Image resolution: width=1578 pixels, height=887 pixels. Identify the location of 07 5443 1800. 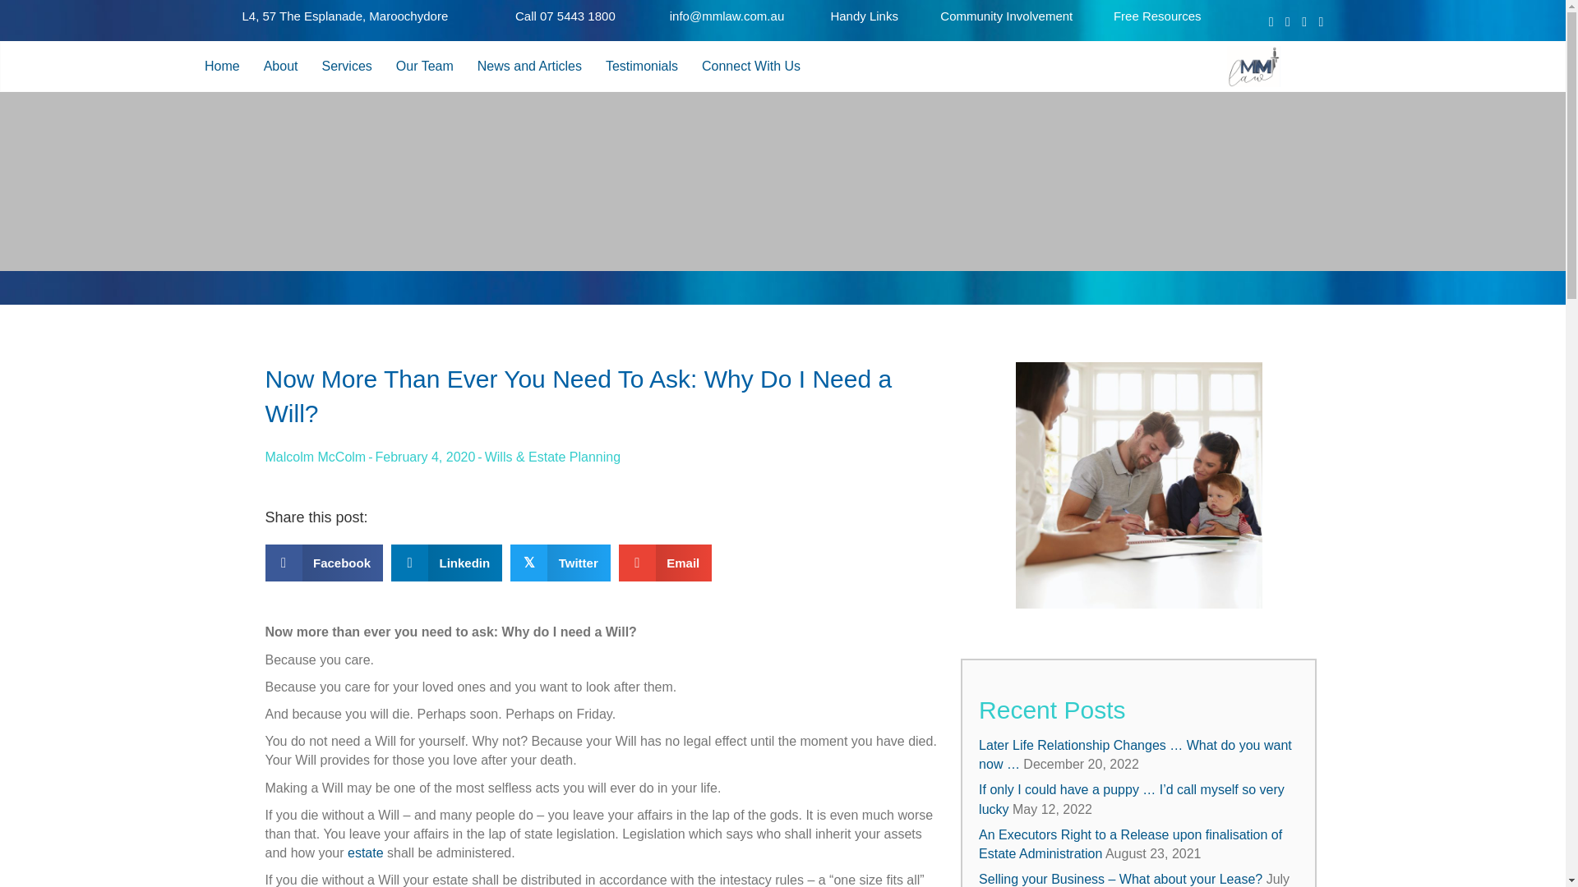
(577, 16).